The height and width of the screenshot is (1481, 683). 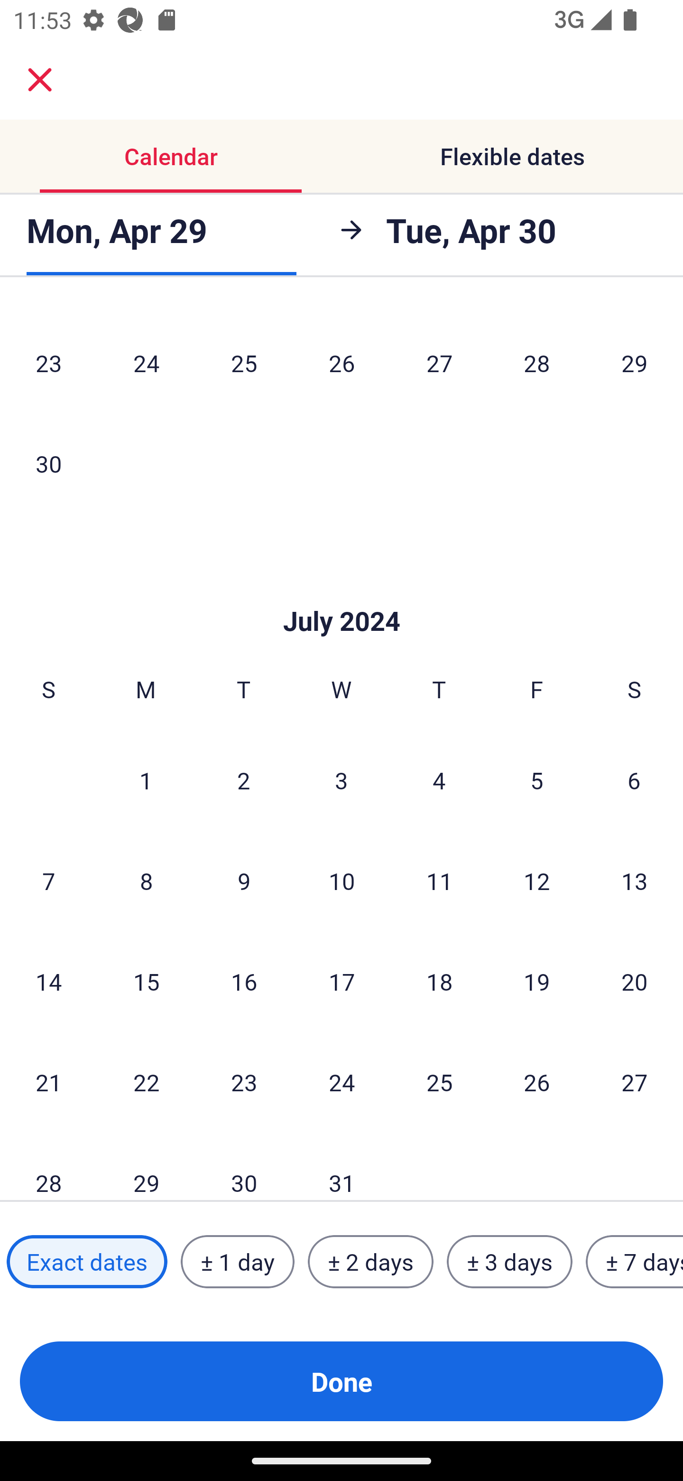 What do you see at coordinates (537, 982) in the screenshot?
I see `19 Friday, July 19, 2024` at bounding box center [537, 982].